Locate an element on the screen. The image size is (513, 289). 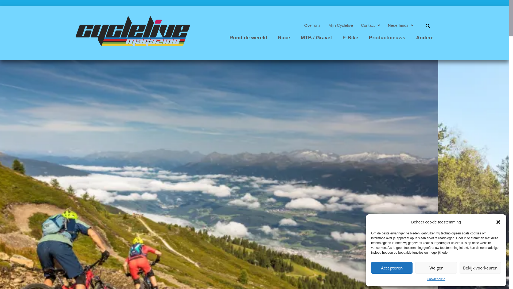
Mijn Cyclelive is located at coordinates (341, 25).